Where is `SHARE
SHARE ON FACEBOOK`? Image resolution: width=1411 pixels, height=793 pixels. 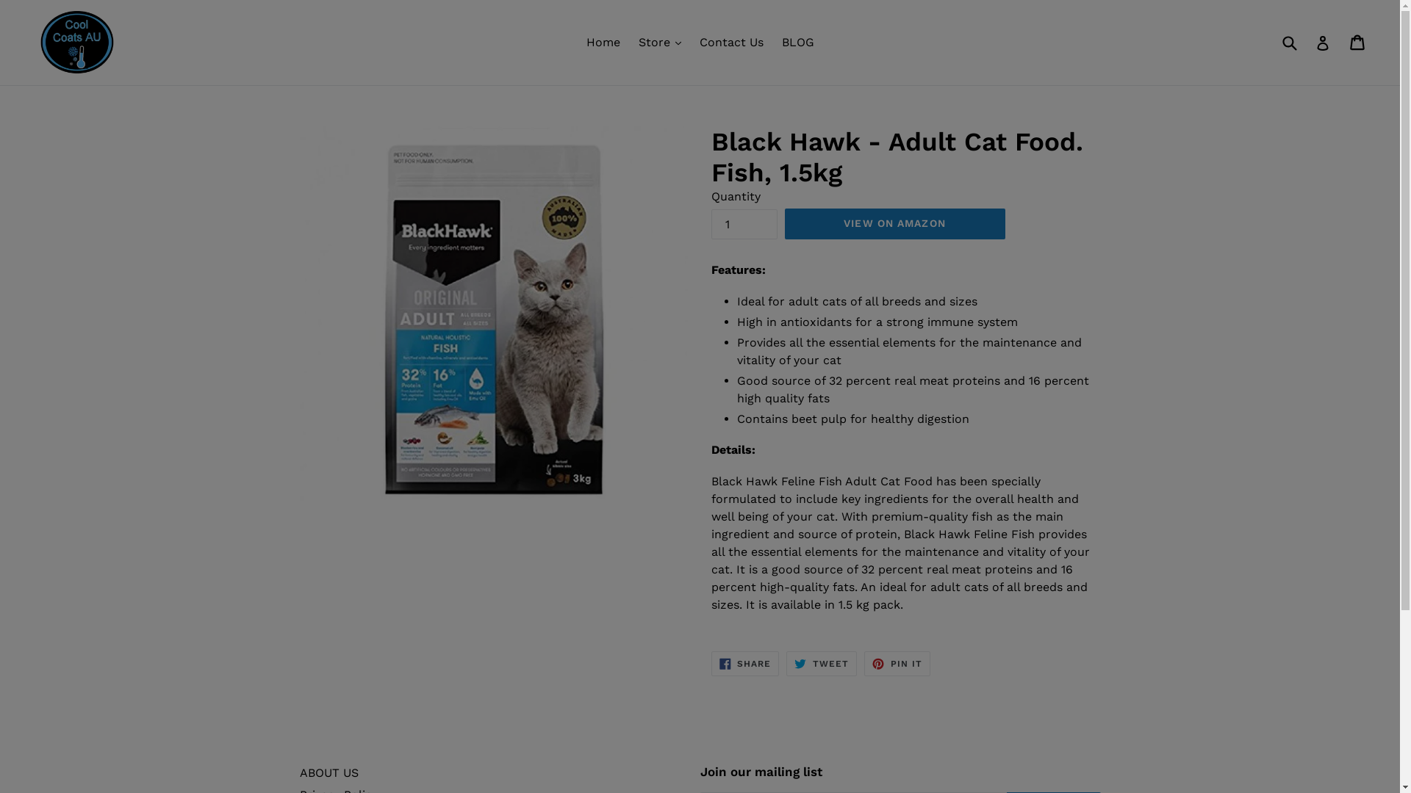 SHARE
SHARE ON FACEBOOK is located at coordinates (745, 664).